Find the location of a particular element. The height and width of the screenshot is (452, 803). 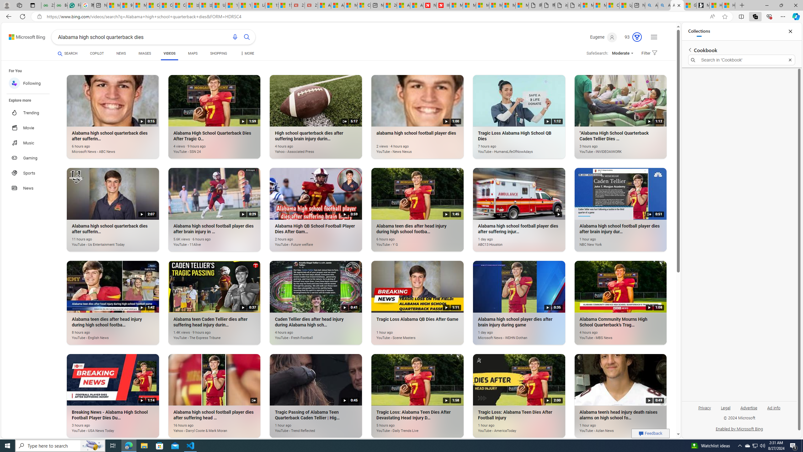

Cloud Computing Services | Microsoft Azure is located at coordinates (364, 5).